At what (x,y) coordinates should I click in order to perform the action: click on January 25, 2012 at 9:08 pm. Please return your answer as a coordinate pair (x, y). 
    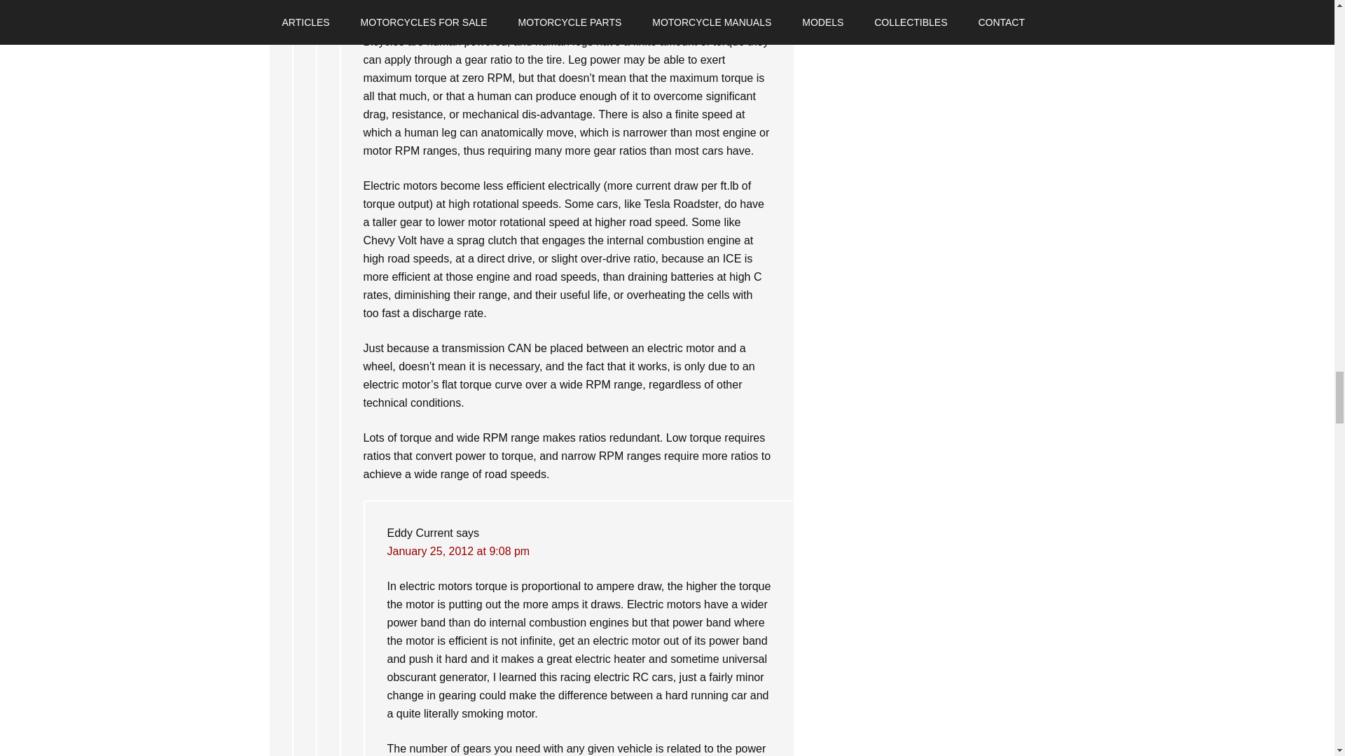
    Looking at the image, I should click on (458, 550).